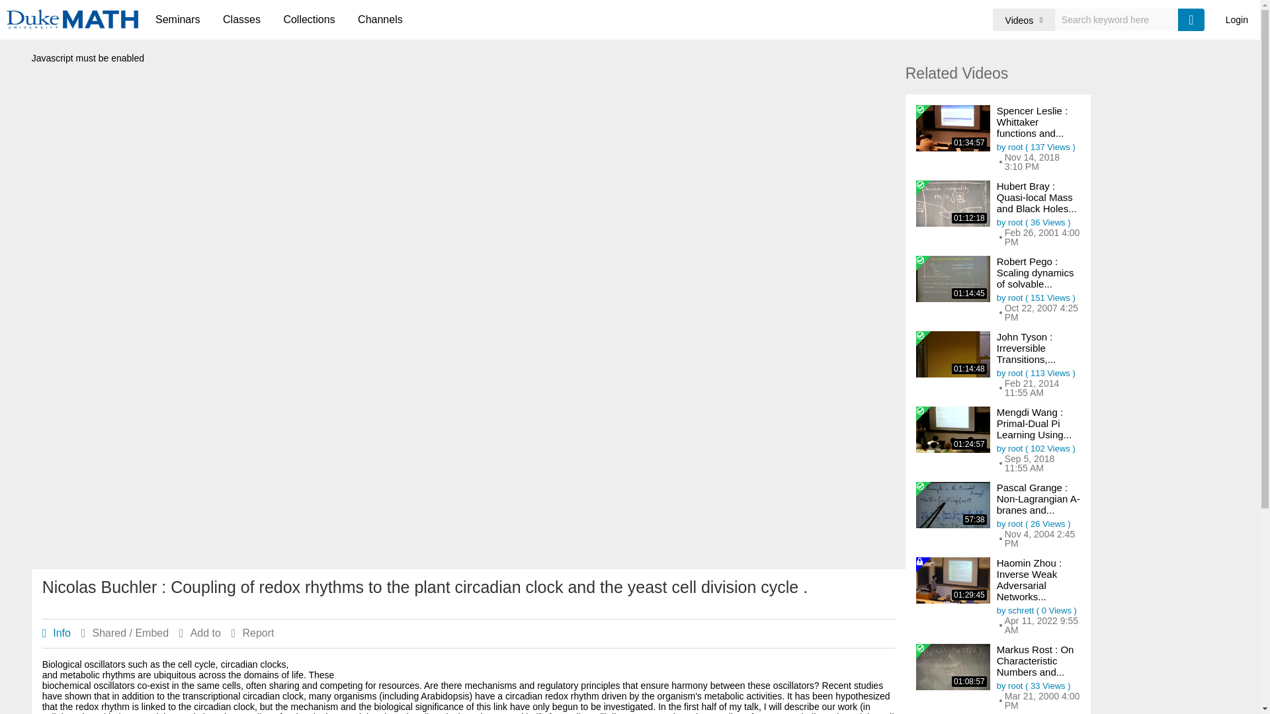 The height and width of the screenshot is (714, 1270). I want to click on 01:12:18, so click(952, 204).